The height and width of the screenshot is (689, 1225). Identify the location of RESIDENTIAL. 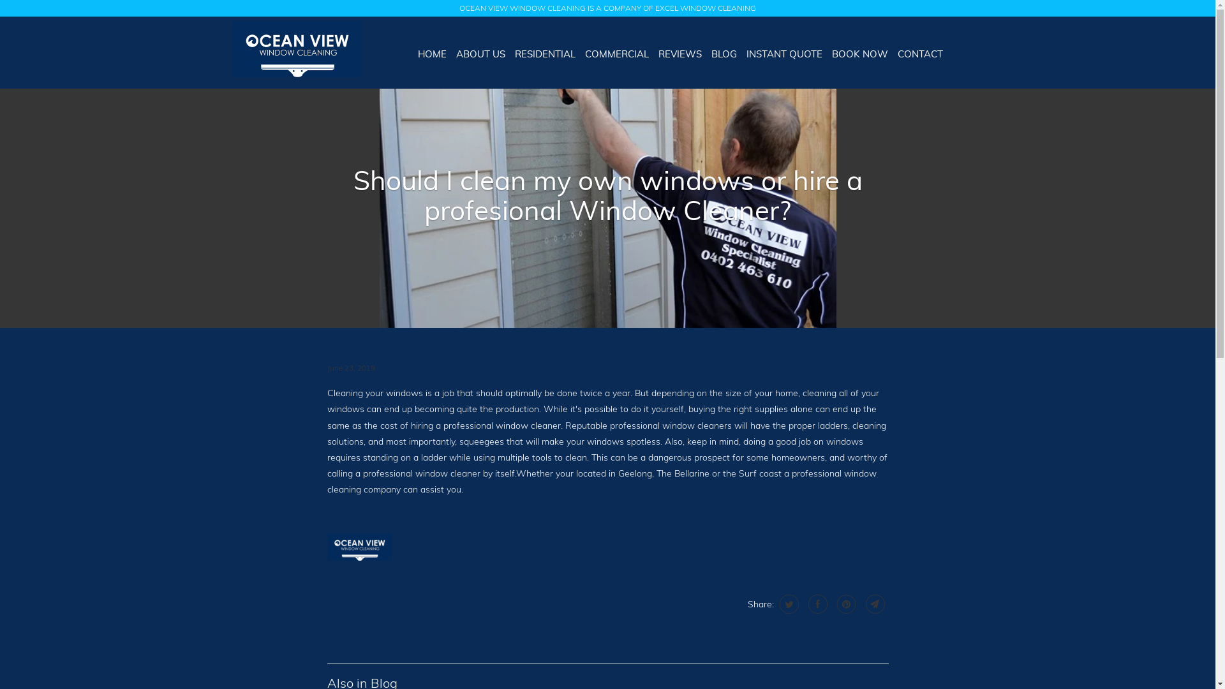
(545, 54).